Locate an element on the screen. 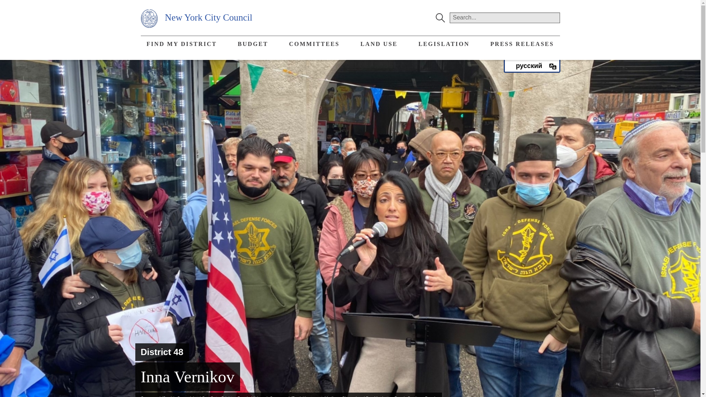 The image size is (706, 397). BUDGET is located at coordinates (252, 44).